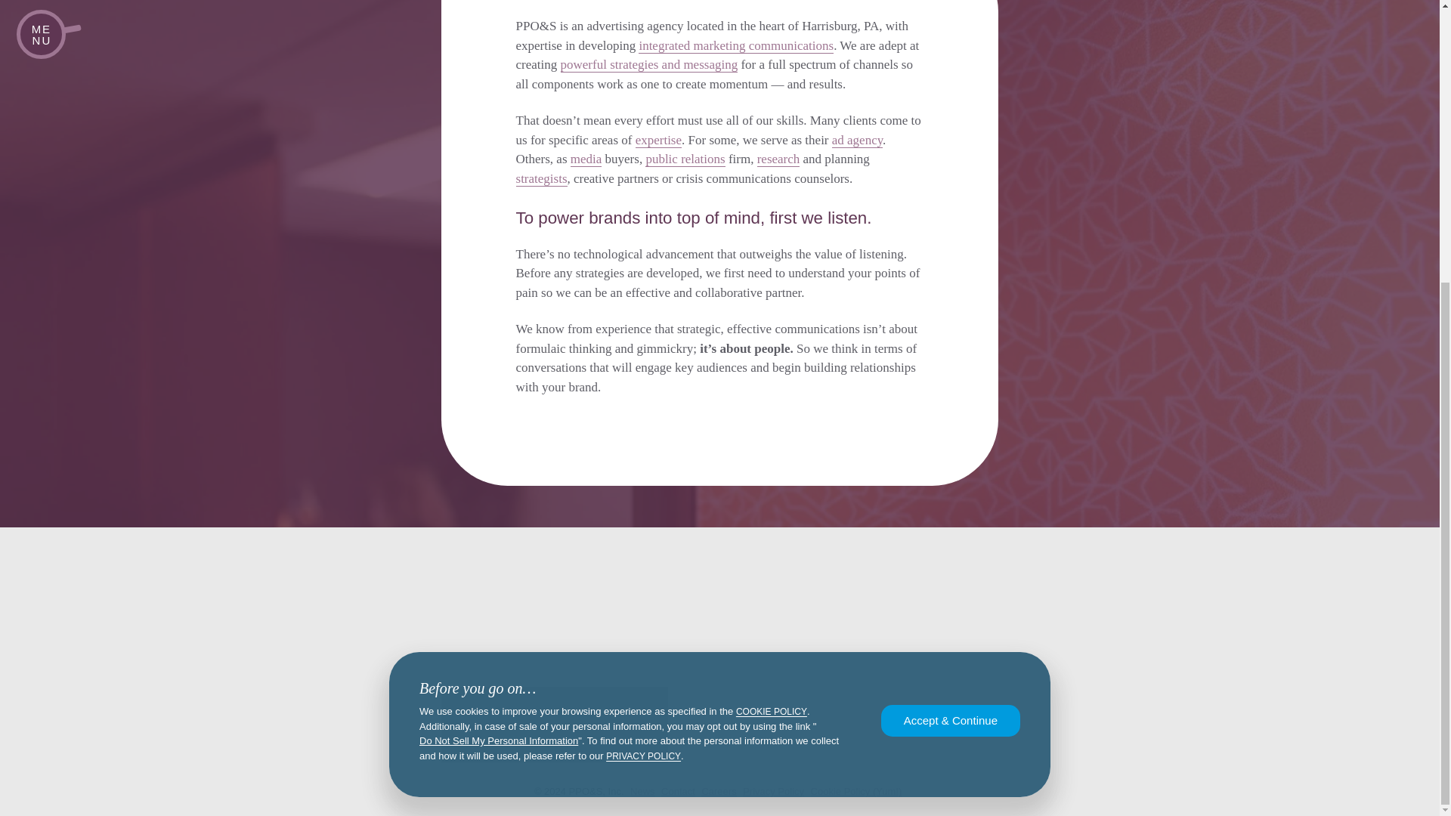  I want to click on research, so click(778, 159).